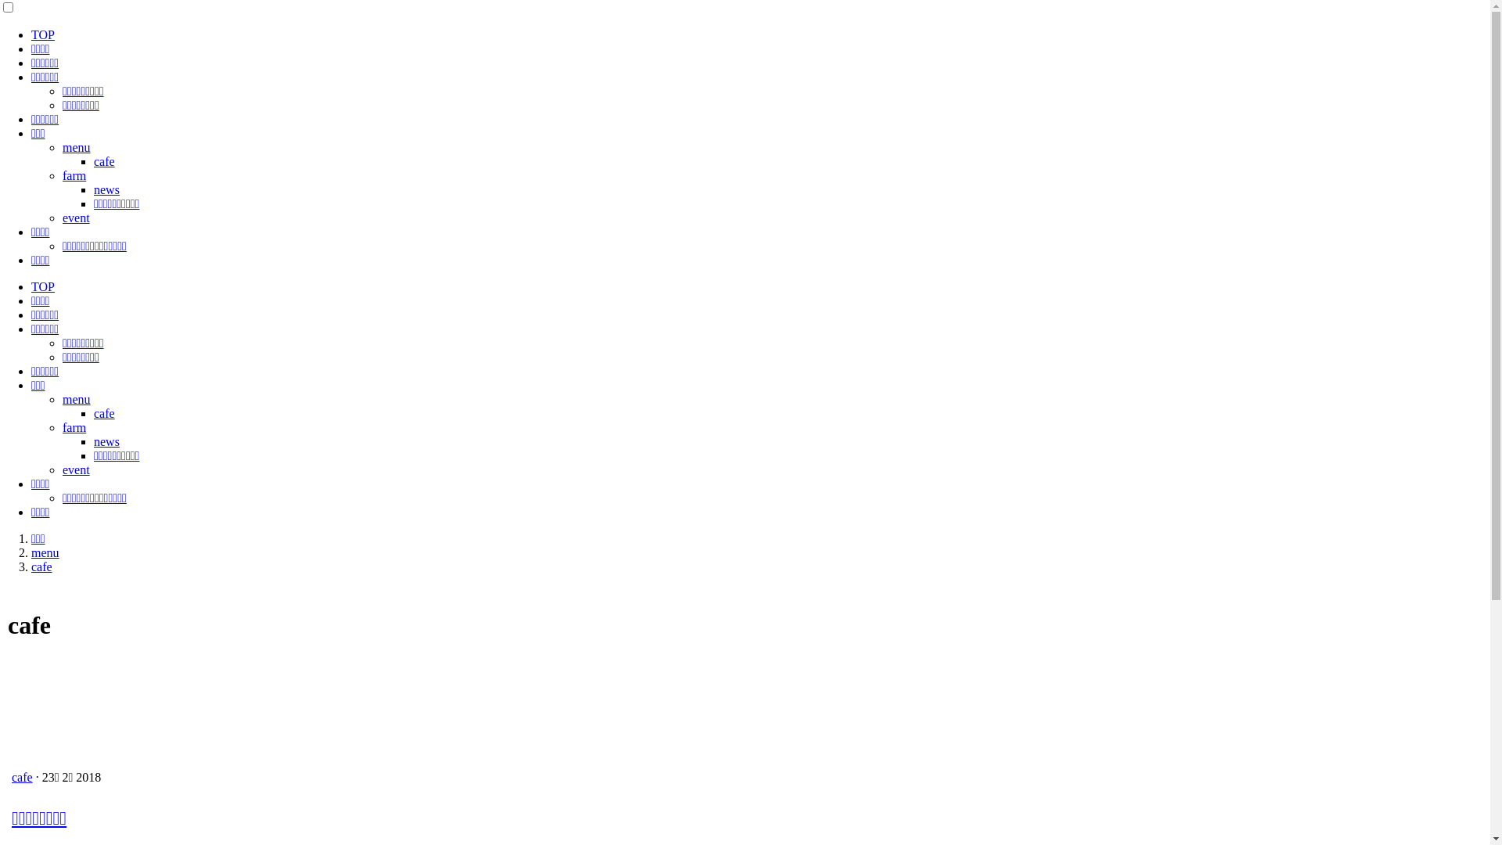 This screenshot has height=845, width=1502. Describe the element at coordinates (105, 413) in the screenshot. I see `cafe` at that location.